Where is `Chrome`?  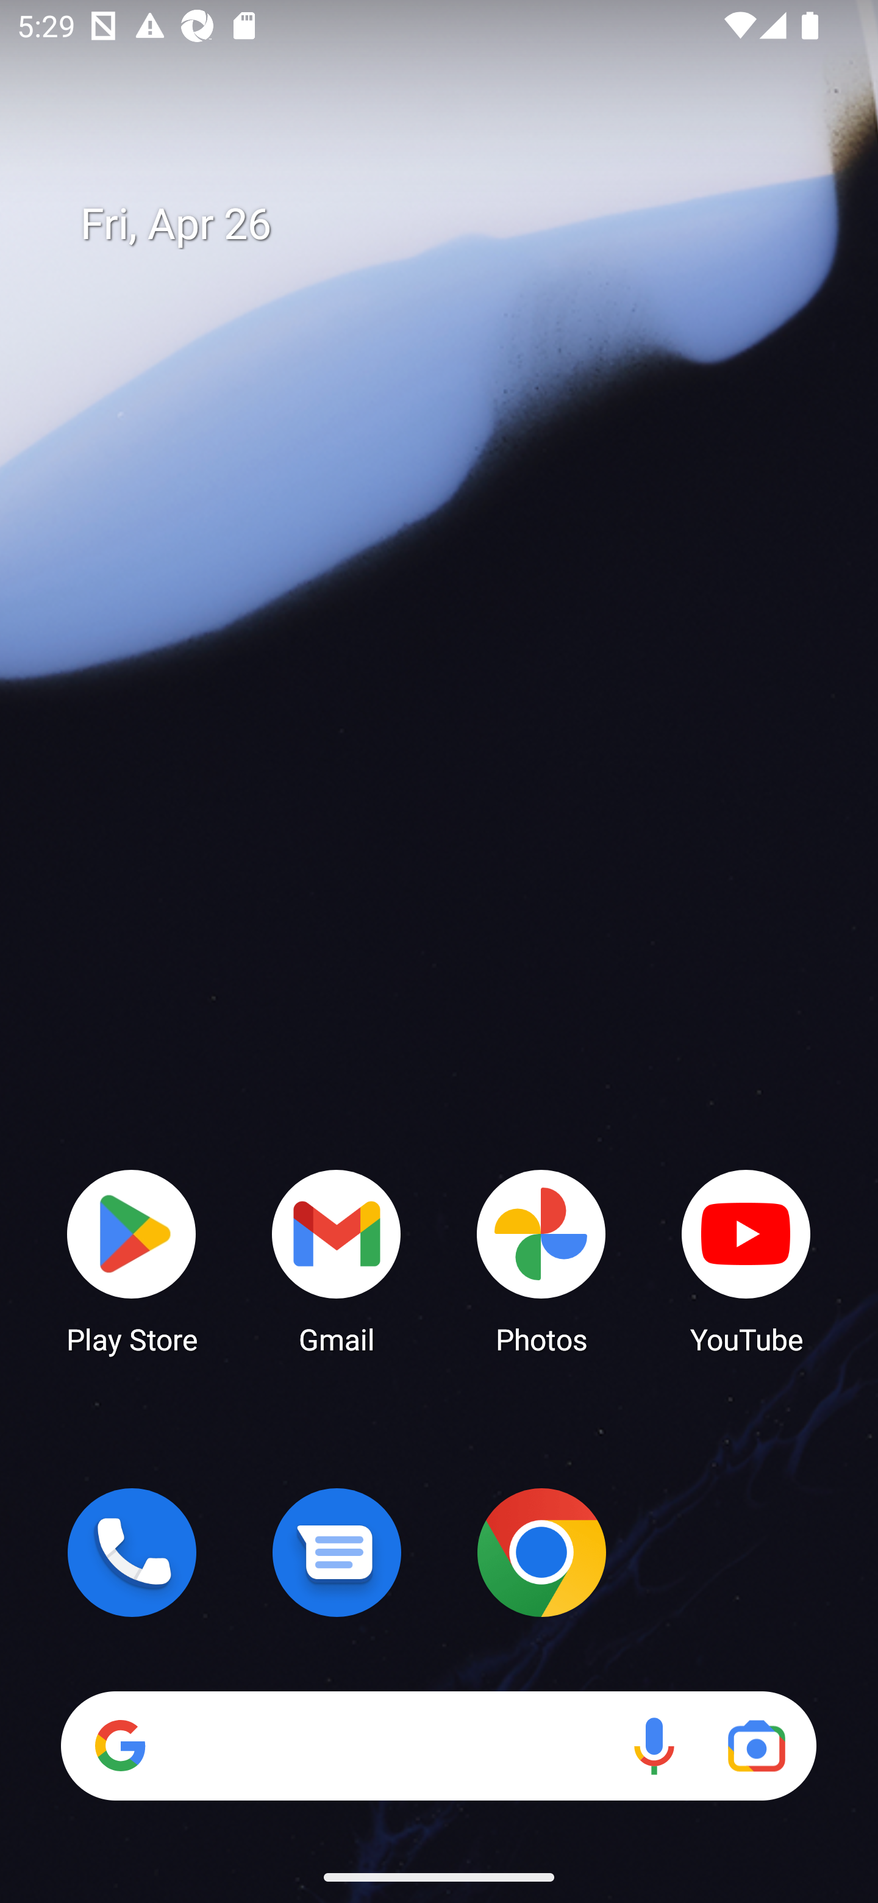 Chrome is located at coordinates (541, 1552).